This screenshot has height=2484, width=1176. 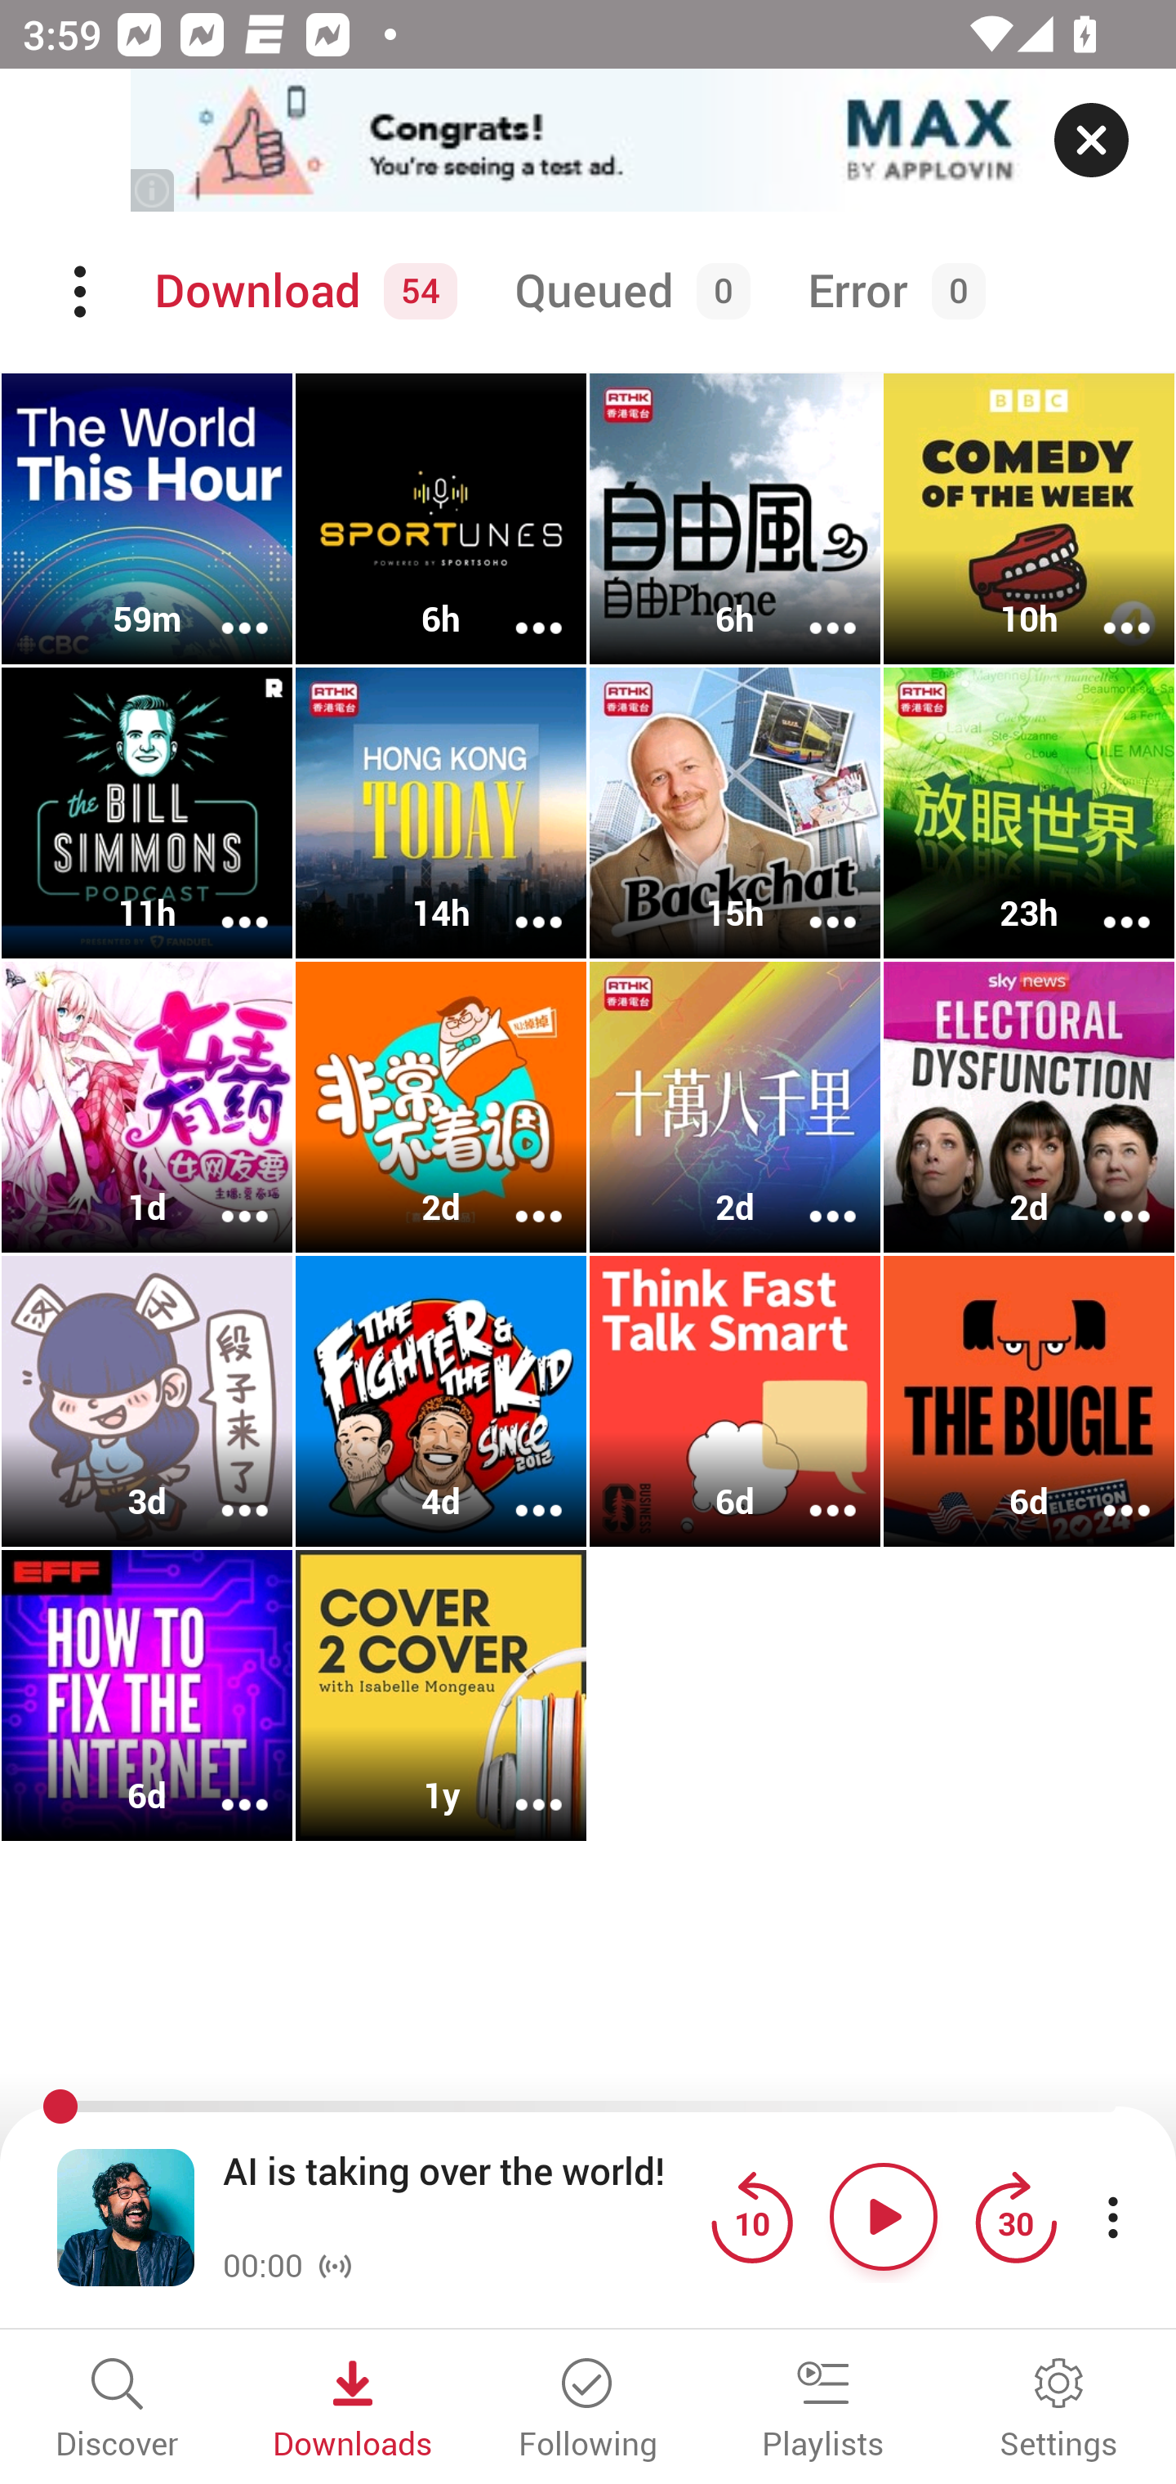 I want to click on 自由风自由PHONE 6h More options More options, so click(x=735, y=519).